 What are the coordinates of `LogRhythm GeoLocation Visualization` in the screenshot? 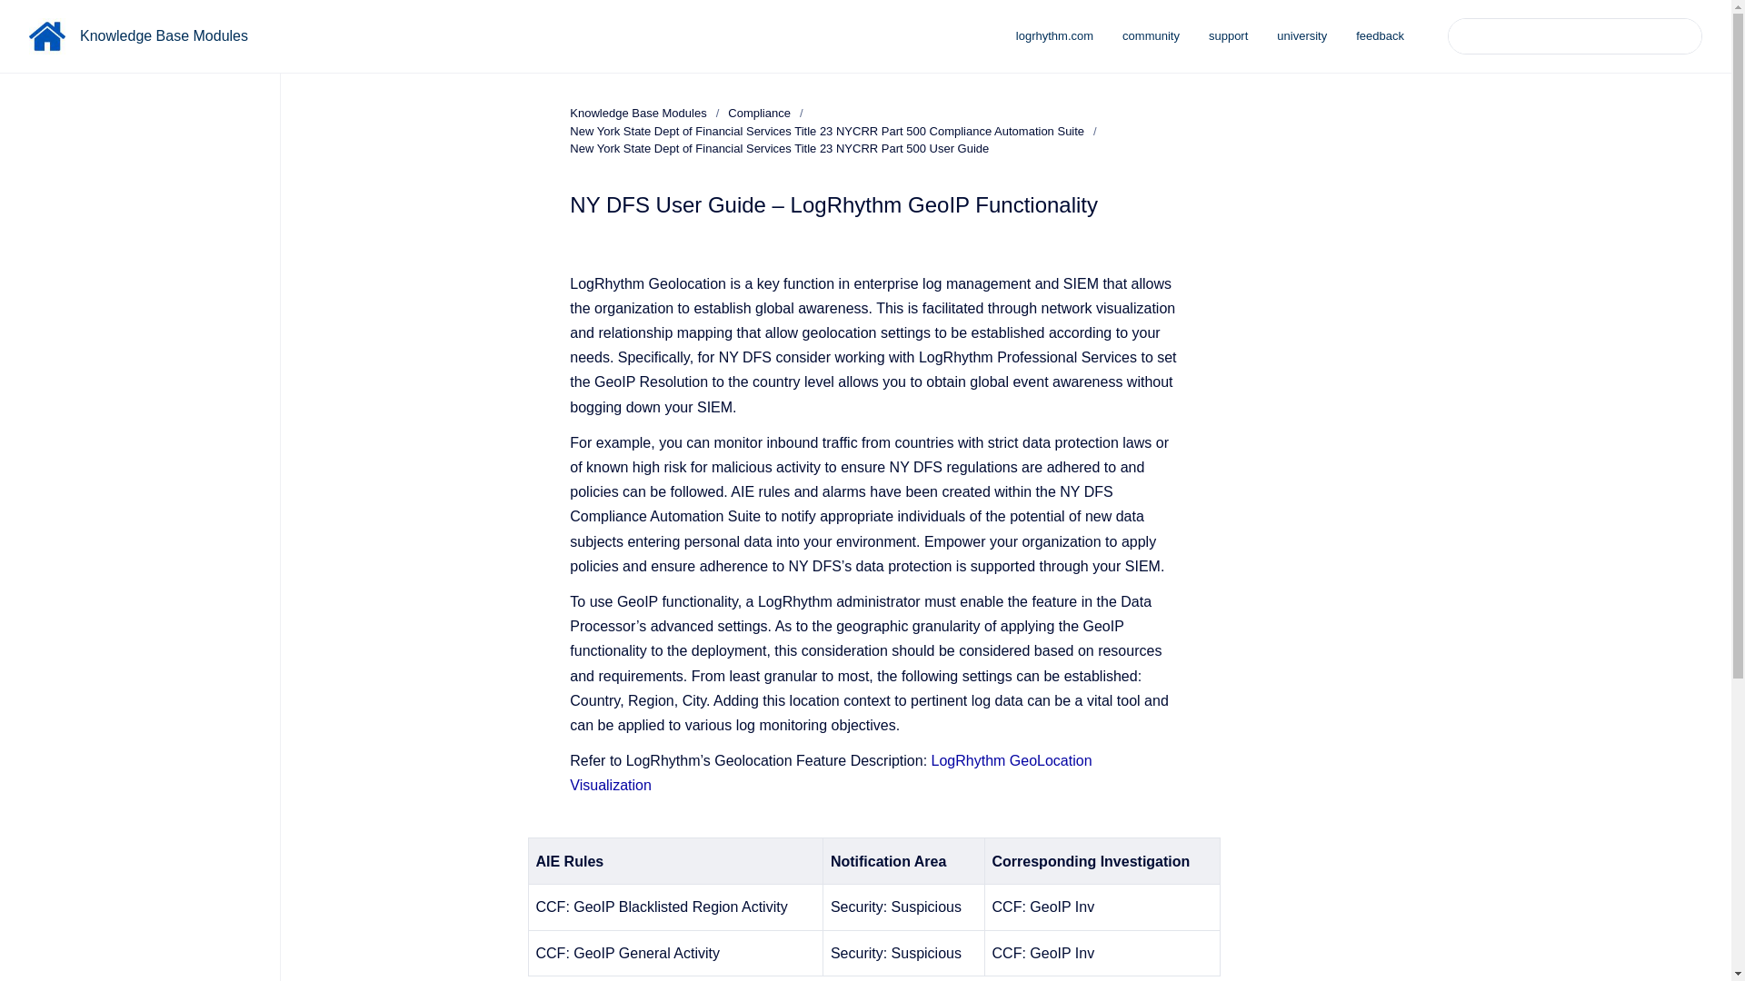 It's located at (831, 772).